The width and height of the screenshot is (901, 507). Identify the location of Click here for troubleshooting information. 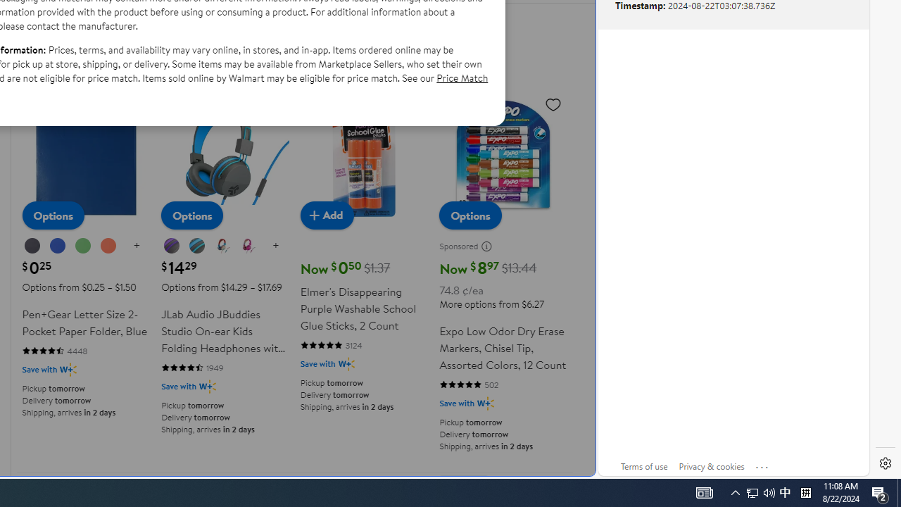
(762, 464).